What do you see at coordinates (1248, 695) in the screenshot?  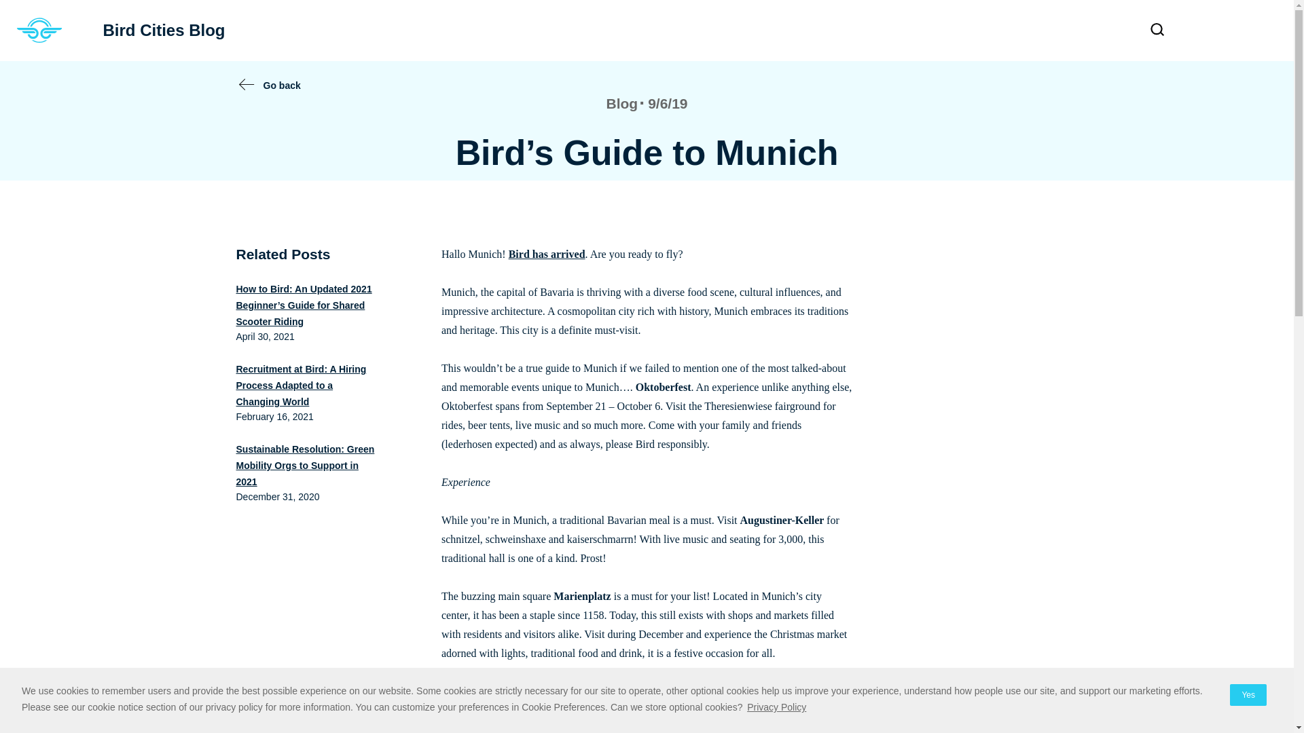 I see `Yes` at bounding box center [1248, 695].